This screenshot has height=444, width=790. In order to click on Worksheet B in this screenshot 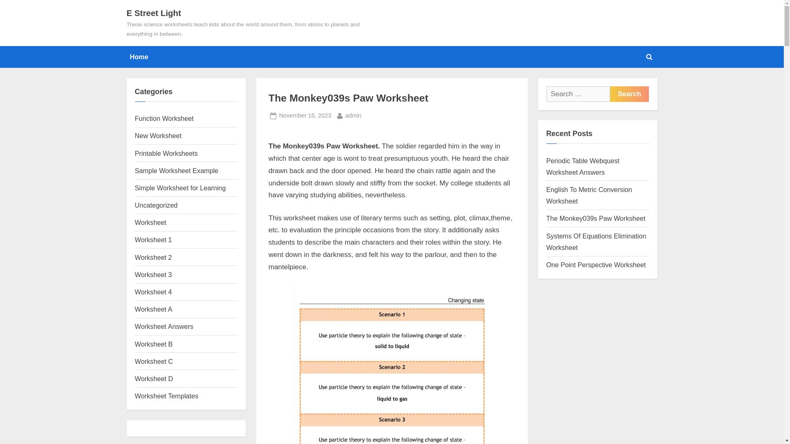, I will do `click(153, 239)`.